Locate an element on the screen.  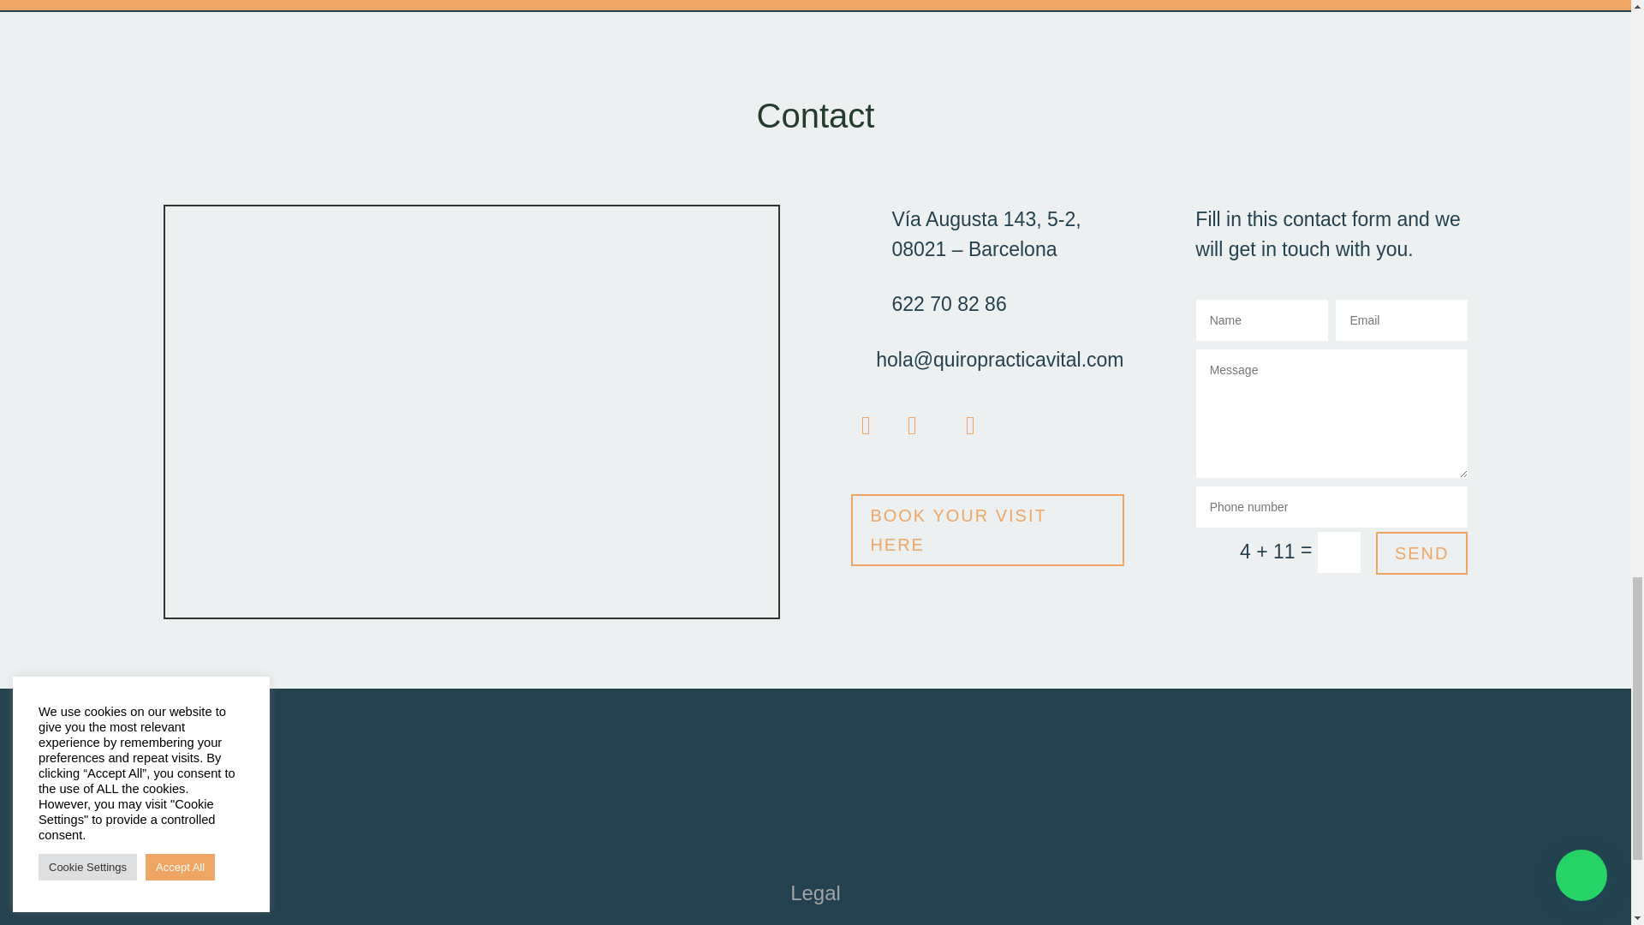
Follow on Instagram is located at coordinates (911, 425).